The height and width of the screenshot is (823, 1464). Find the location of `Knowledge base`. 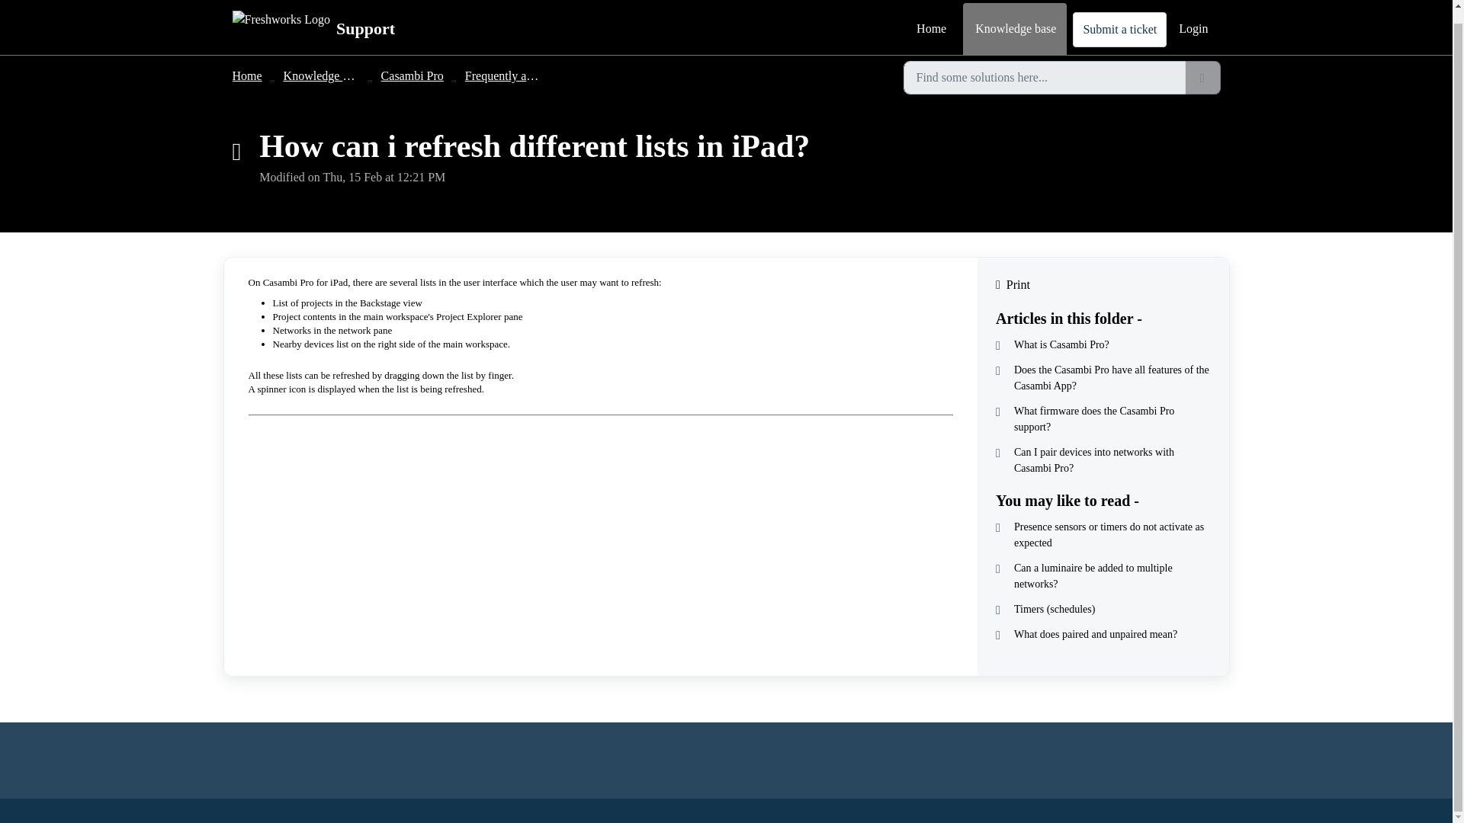

Knowledge base is located at coordinates (324, 62).